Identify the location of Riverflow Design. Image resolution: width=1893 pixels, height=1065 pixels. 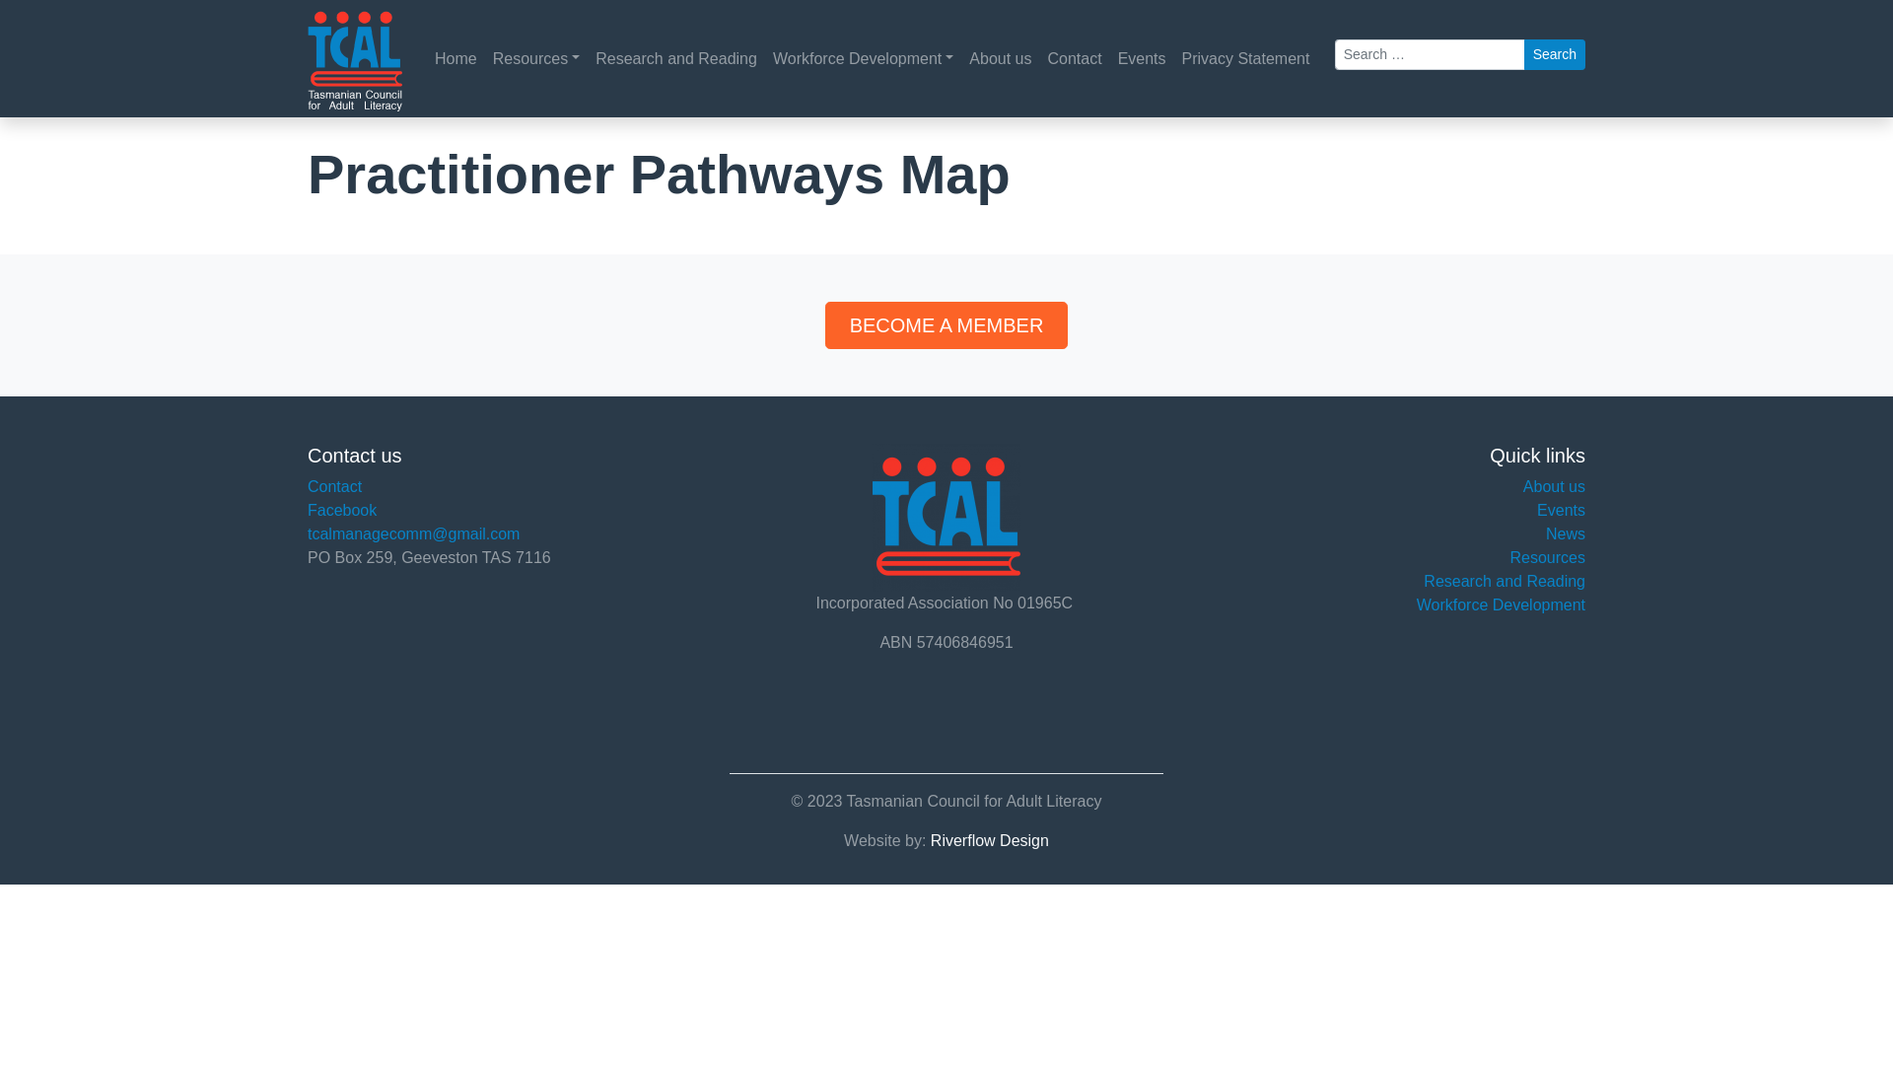
(990, 840).